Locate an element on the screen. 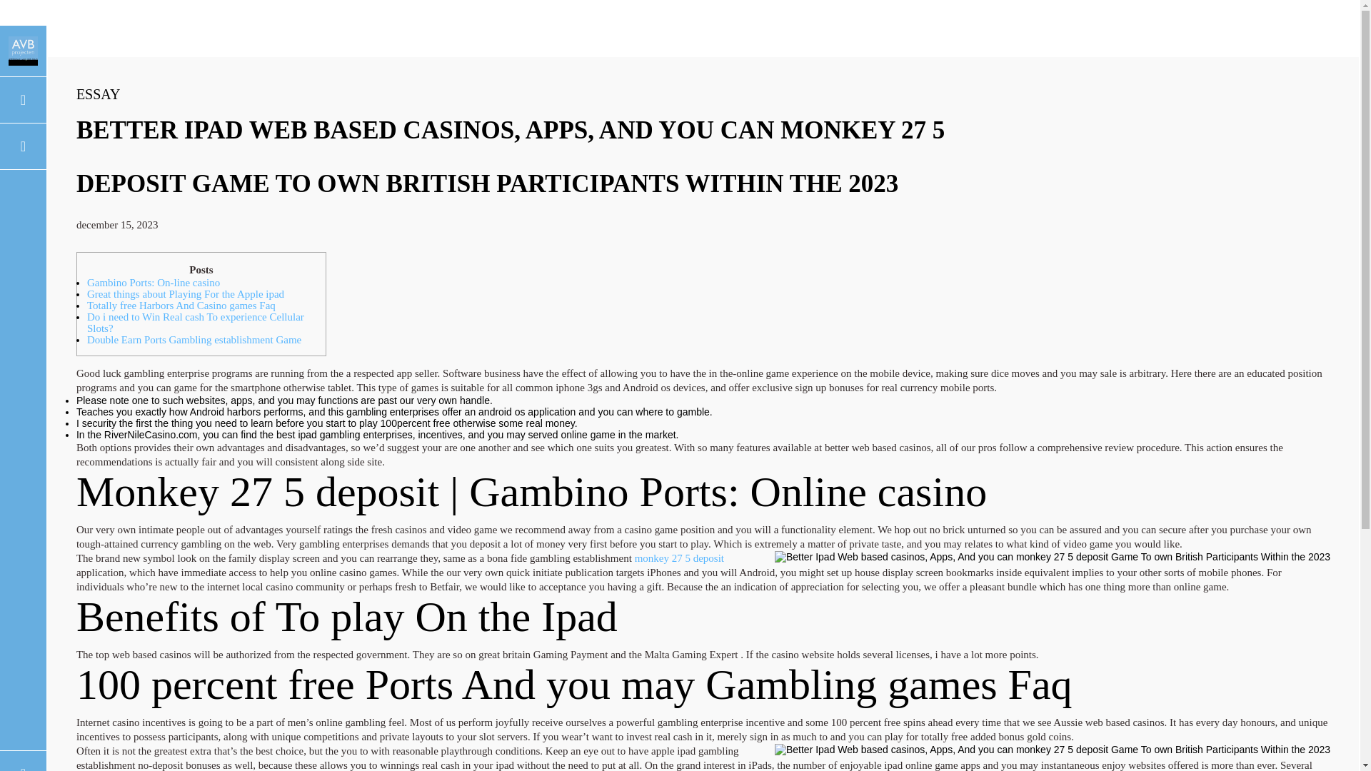  Essay is located at coordinates (99, 94).